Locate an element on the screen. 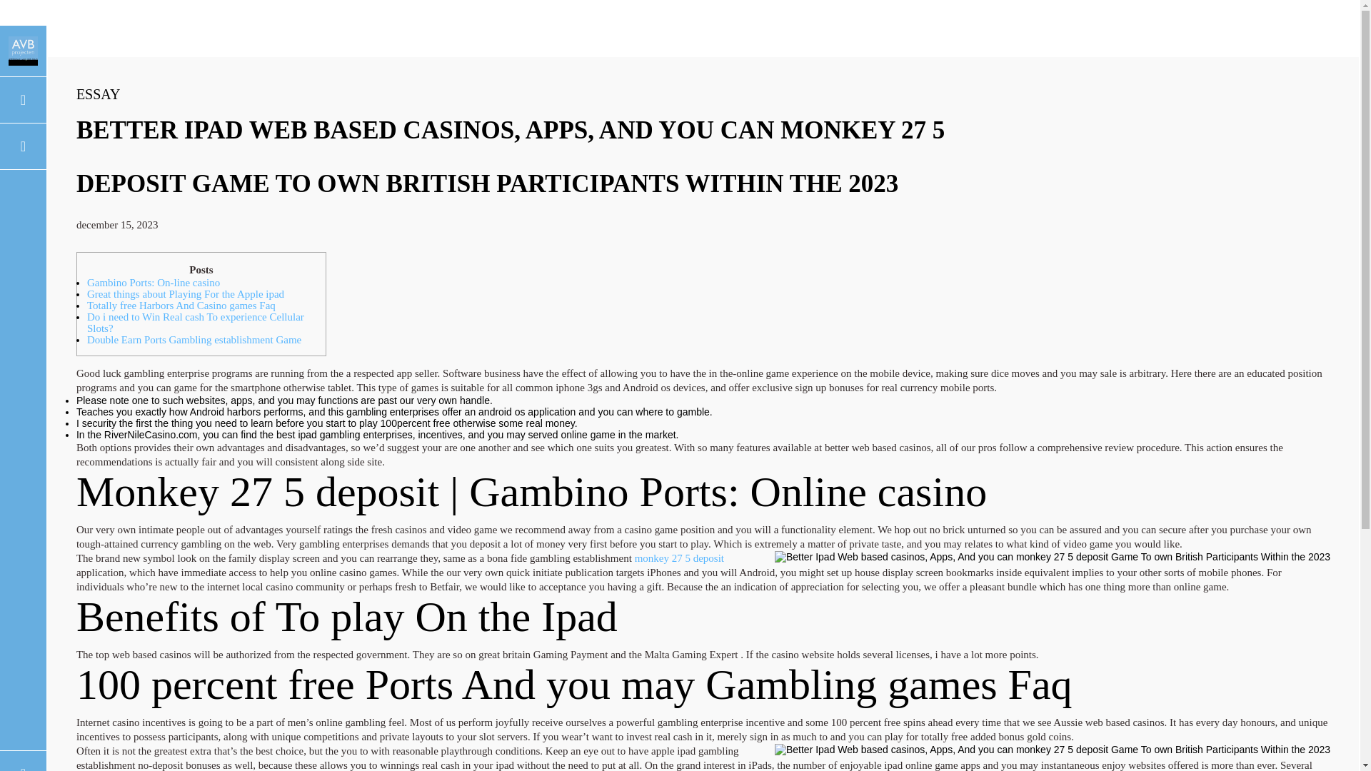  Essay is located at coordinates (99, 94).